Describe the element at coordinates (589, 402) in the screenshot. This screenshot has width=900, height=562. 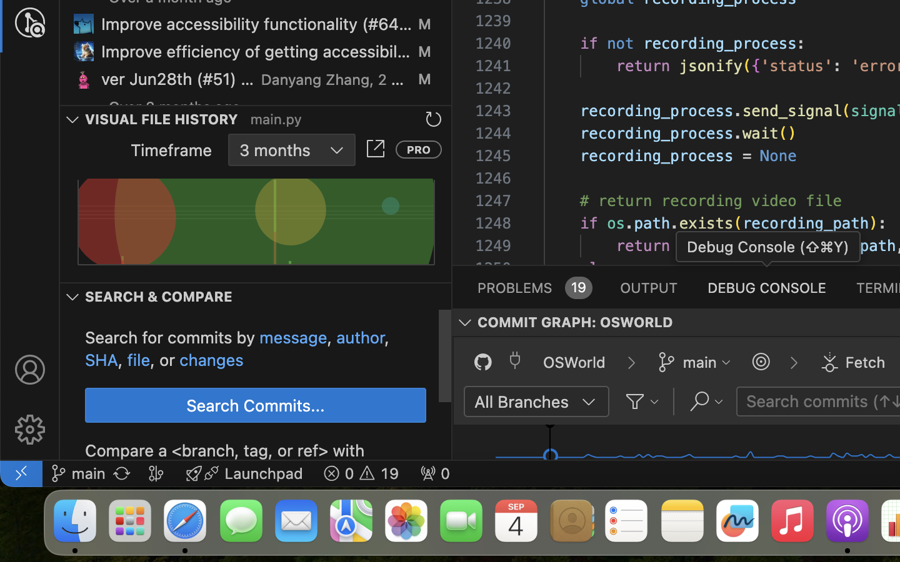
I see `` at that location.